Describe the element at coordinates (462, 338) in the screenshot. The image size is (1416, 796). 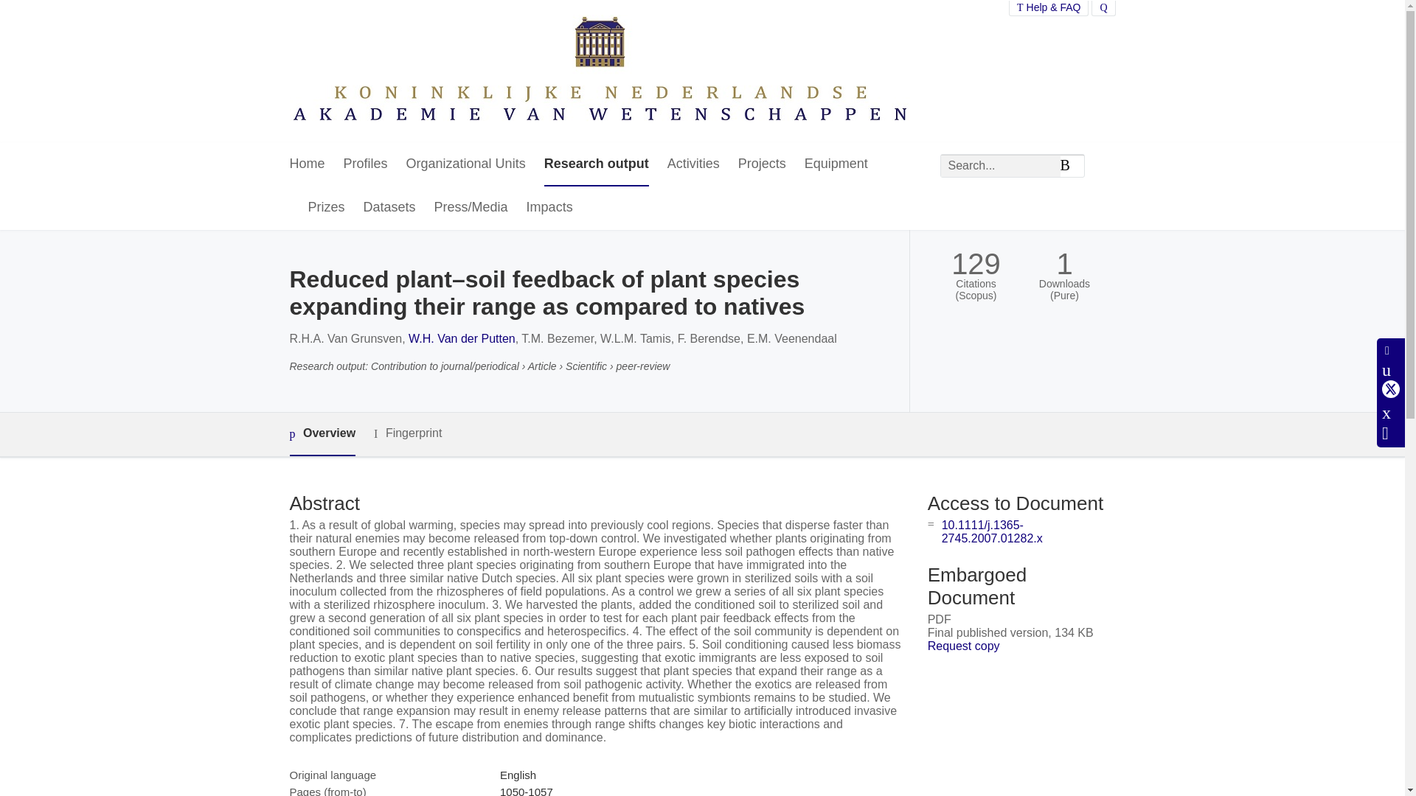
I see `W.H. Van der Putten` at that location.